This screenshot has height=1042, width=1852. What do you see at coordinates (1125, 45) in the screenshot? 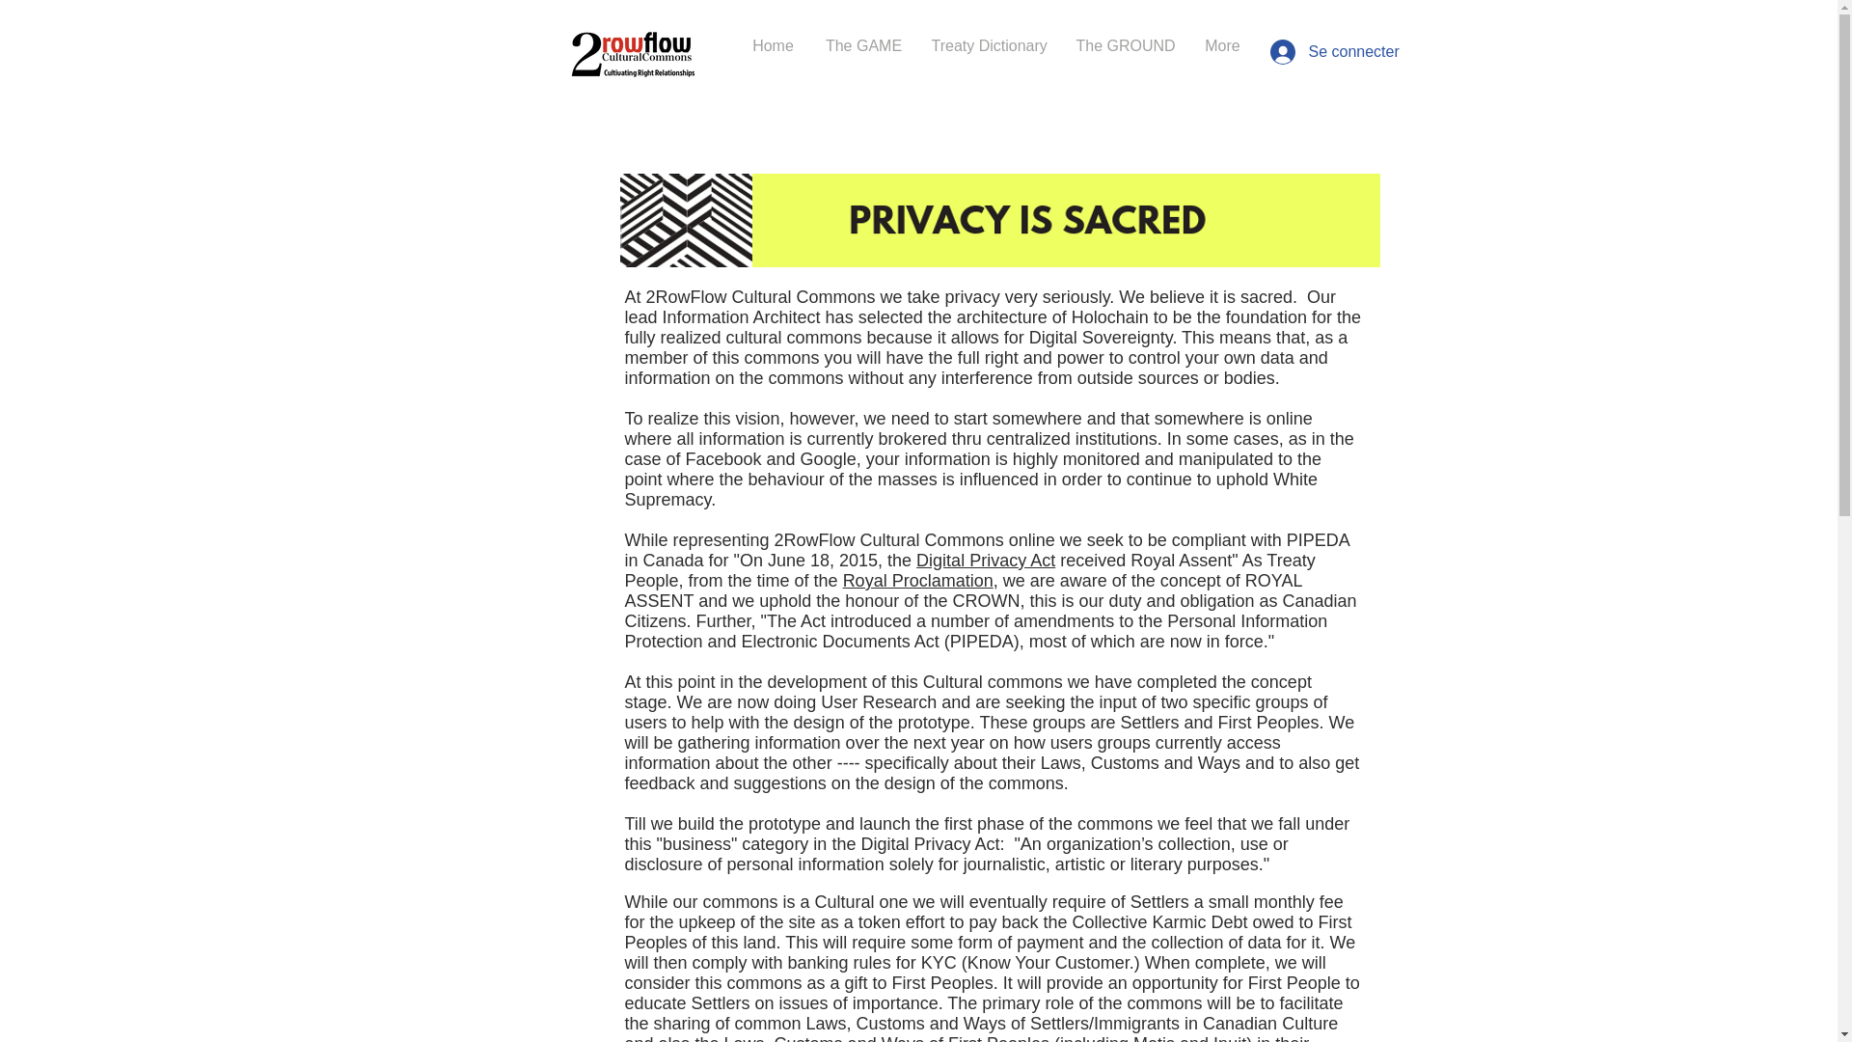
I see `The GROUND` at bounding box center [1125, 45].